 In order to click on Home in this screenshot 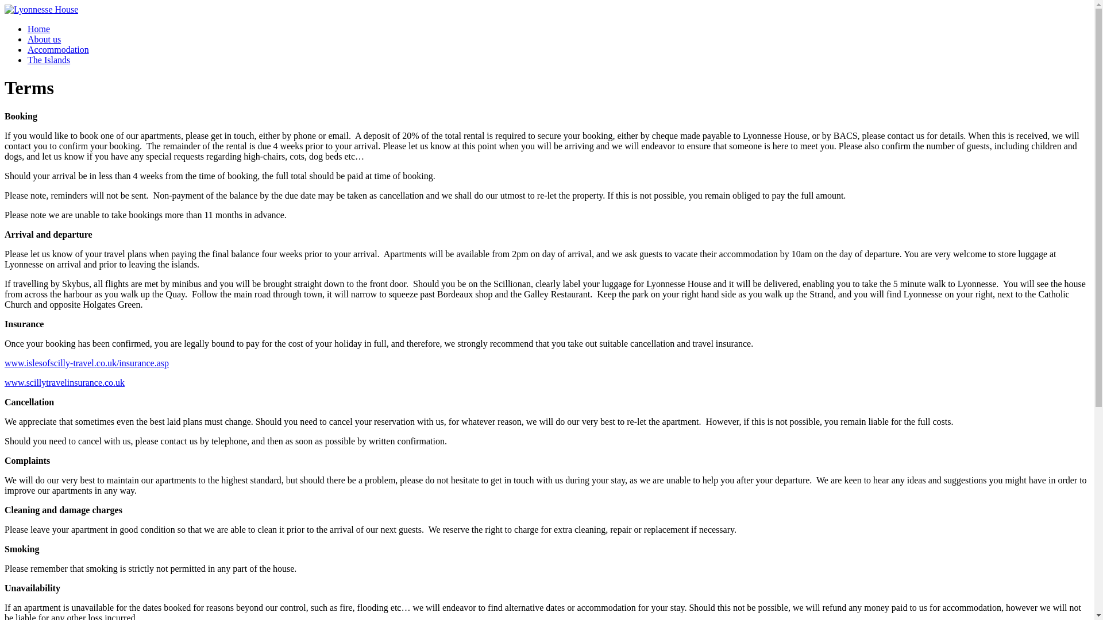, I will do `click(38, 29)`.